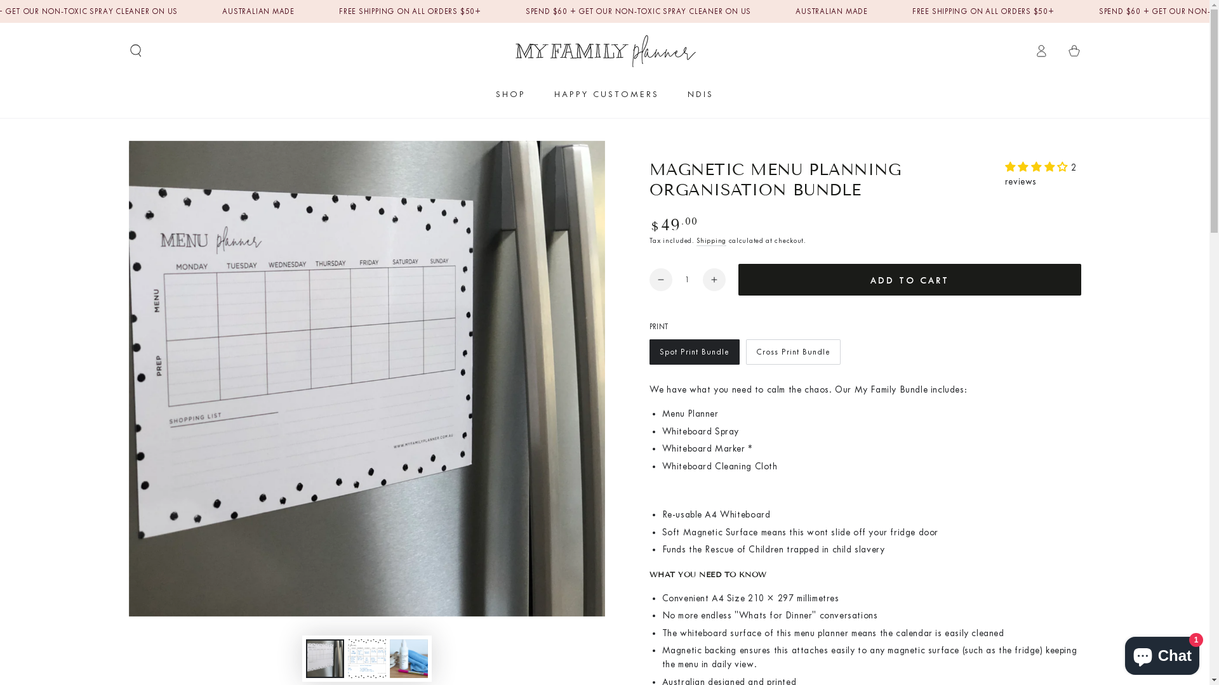 The height and width of the screenshot is (685, 1219). What do you see at coordinates (711, 241) in the screenshot?
I see `Shipping` at bounding box center [711, 241].